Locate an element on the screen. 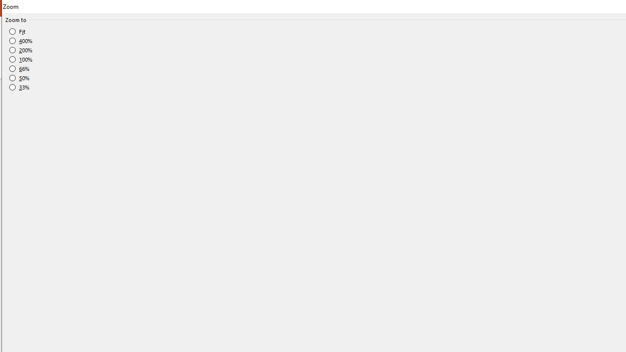 The width and height of the screenshot is (626, 352). 400% is located at coordinates (21, 41).